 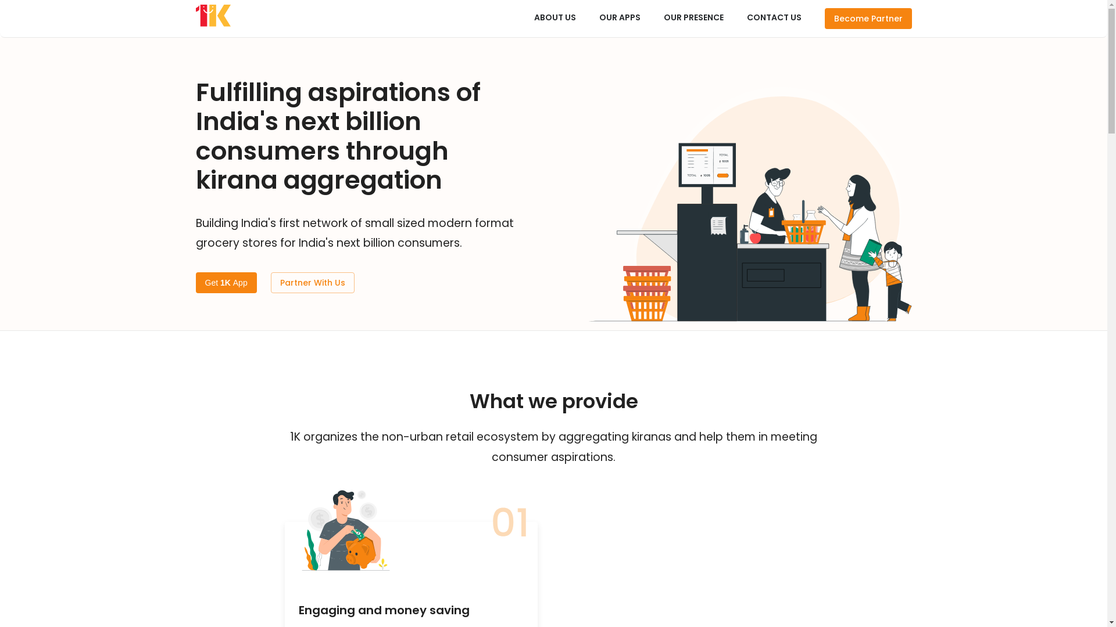 What do you see at coordinates (868, 19) in the screenshot?
I see `Become Partner` at bounding box center [868, 19].